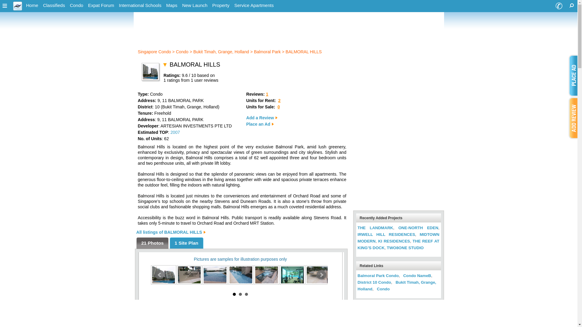 The height and width of the screenshot is (327, 582). I want to click on Singapore Expats, so click(18, 8).